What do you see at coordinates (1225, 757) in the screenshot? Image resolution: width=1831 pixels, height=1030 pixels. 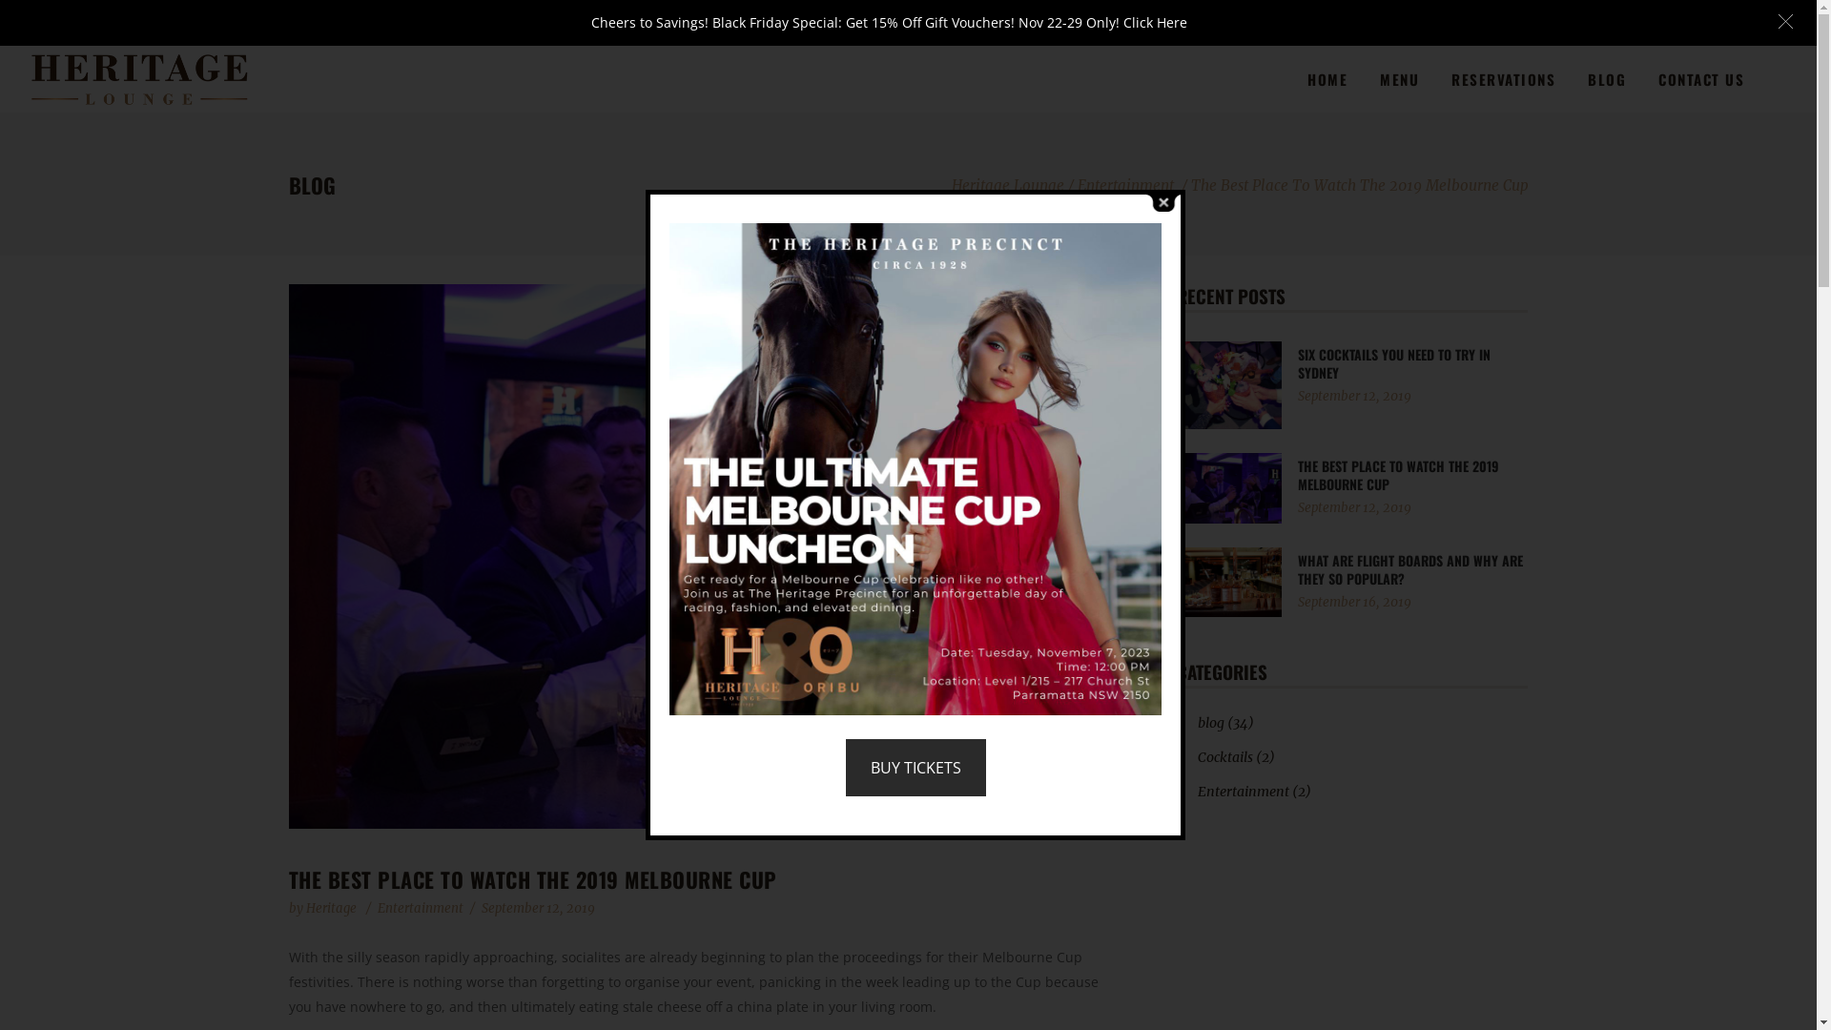 I see `Cocktails` at bounding box center [1225, 757].